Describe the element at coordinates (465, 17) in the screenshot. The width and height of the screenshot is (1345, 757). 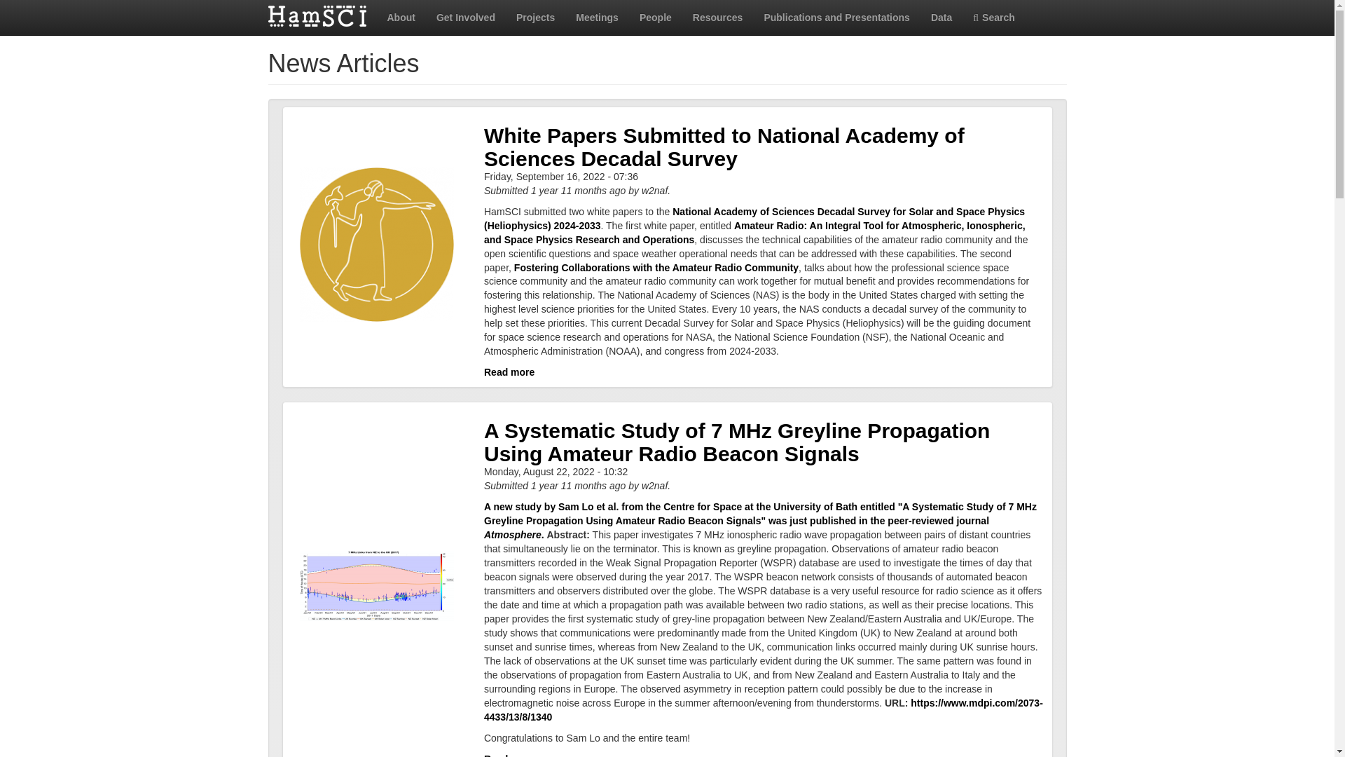
I see `Get Involved` at that location.